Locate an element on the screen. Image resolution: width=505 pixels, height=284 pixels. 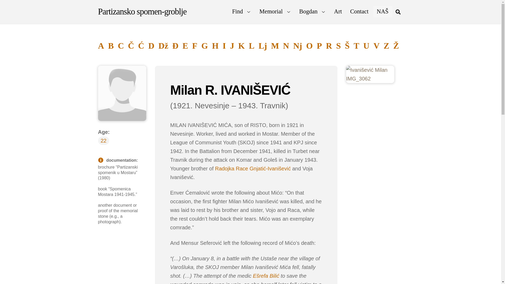
Search is located at coordinates (398, 11).